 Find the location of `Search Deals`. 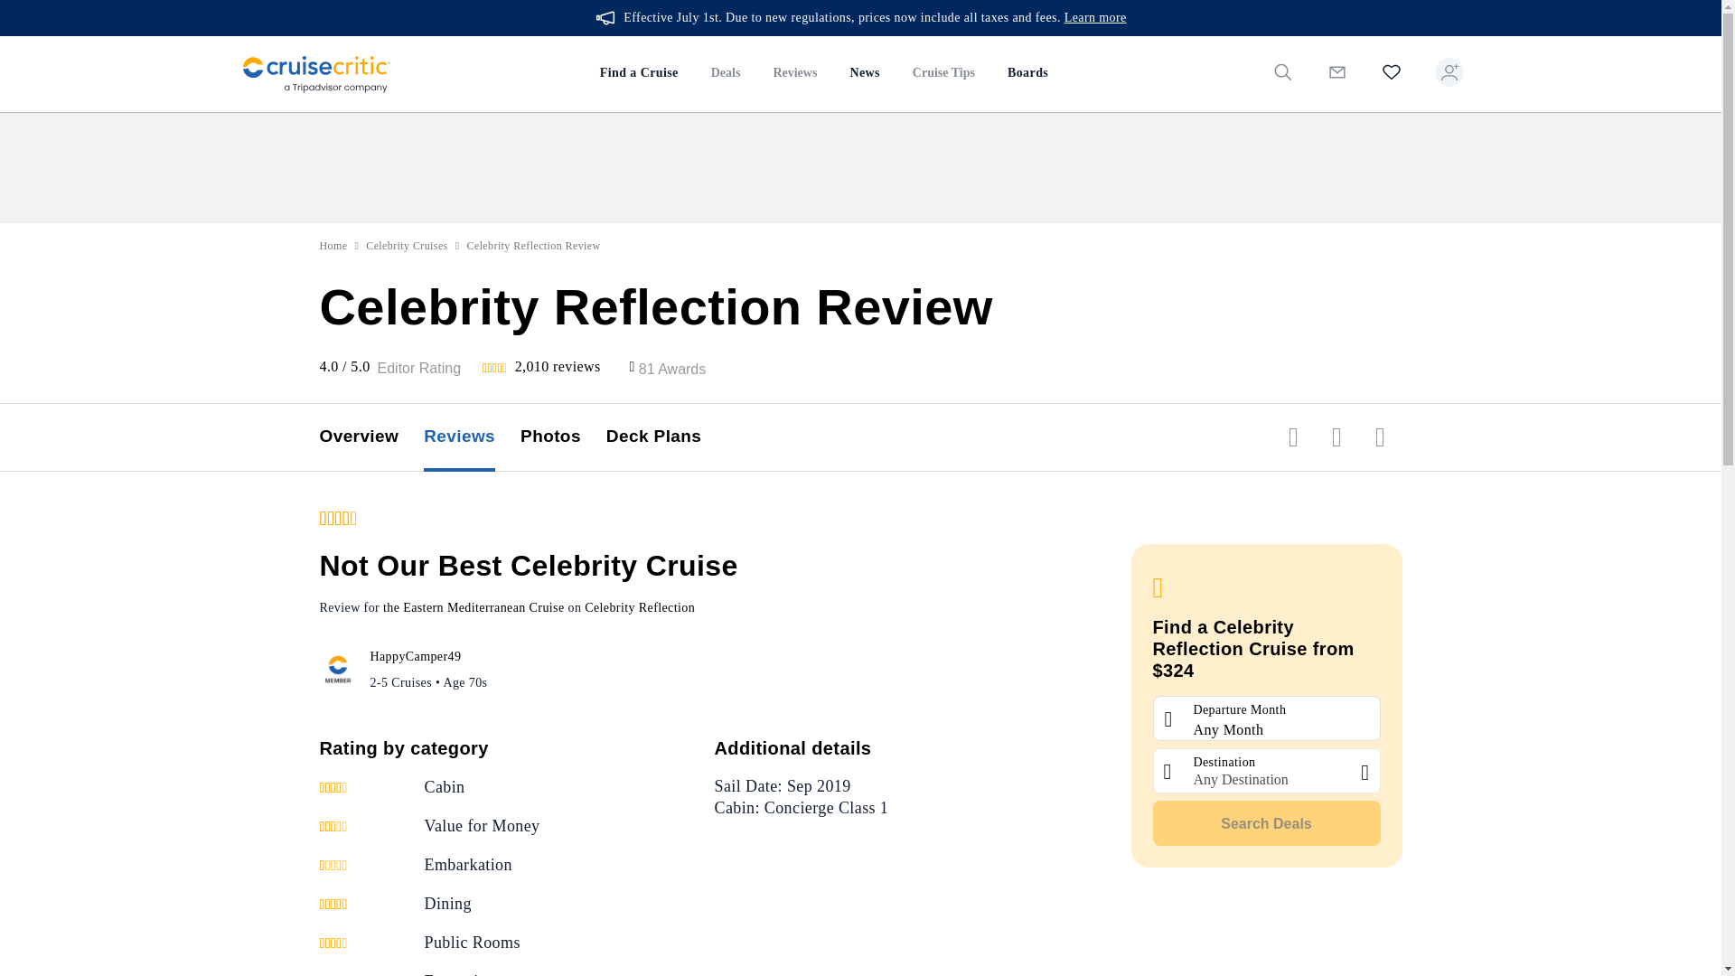

Search Deals is located at coordinates (1267, 822).